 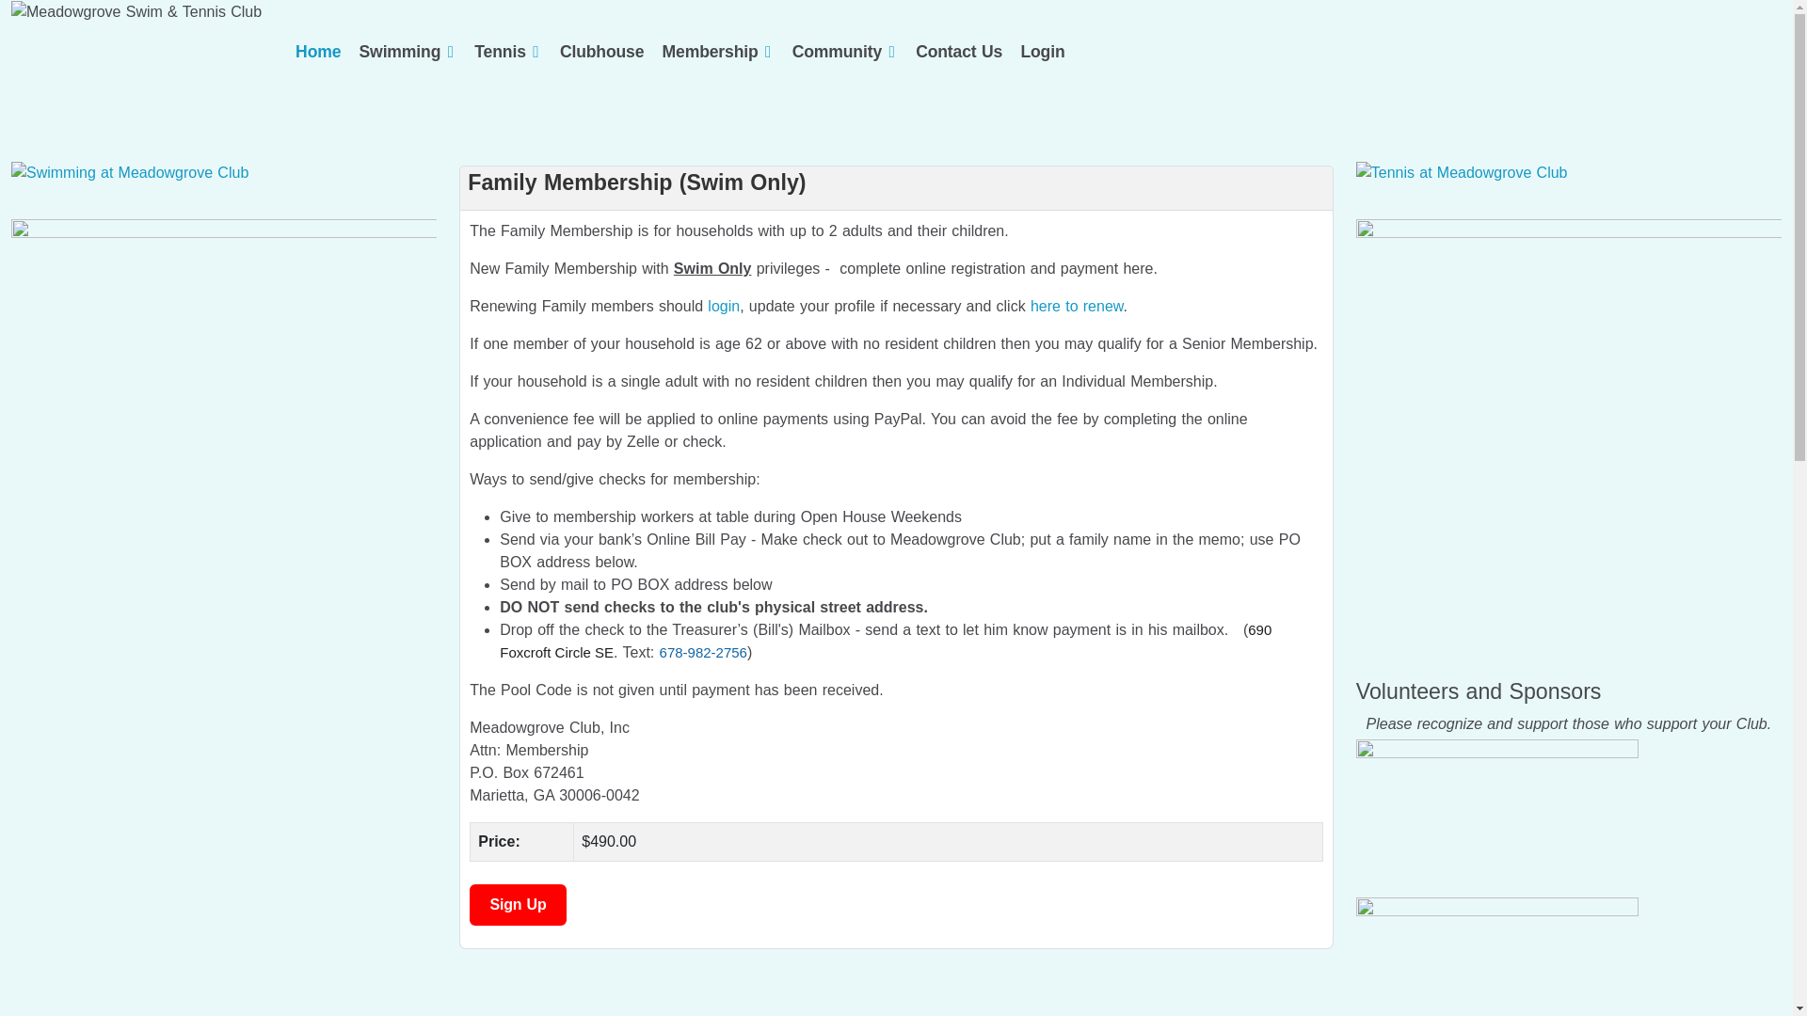 What do you see at coordinates (1077, 306) in the screenshot?
I see `here to renew` at bounding box center [1077, 306].